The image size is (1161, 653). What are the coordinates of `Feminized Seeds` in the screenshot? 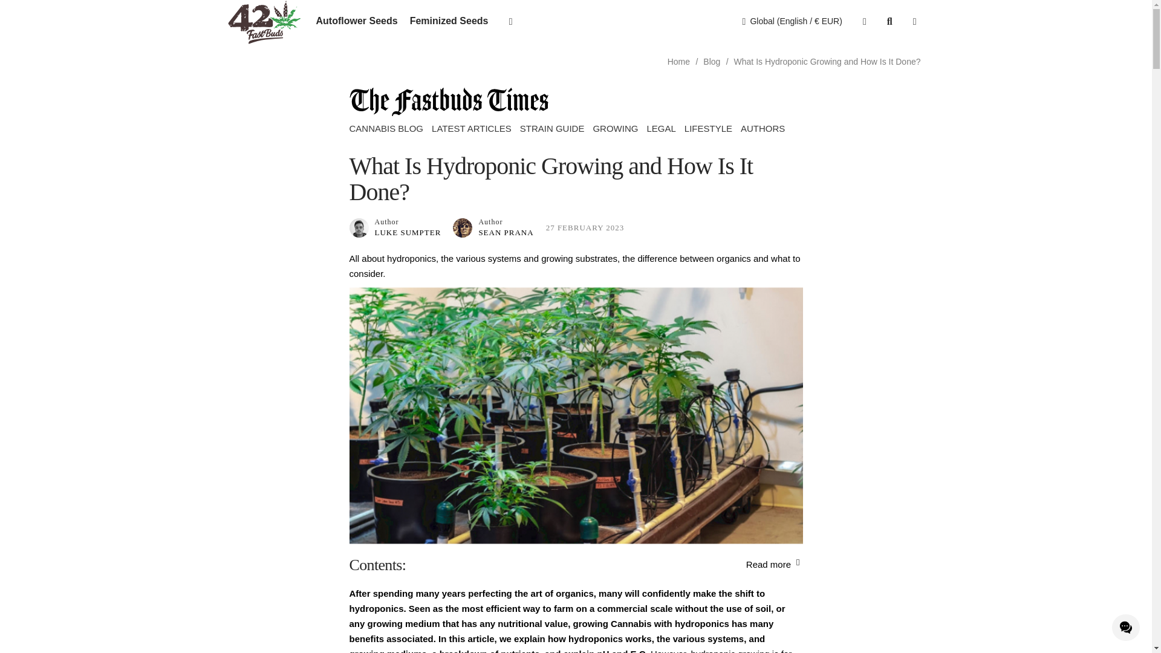 It's located at (449, 22).